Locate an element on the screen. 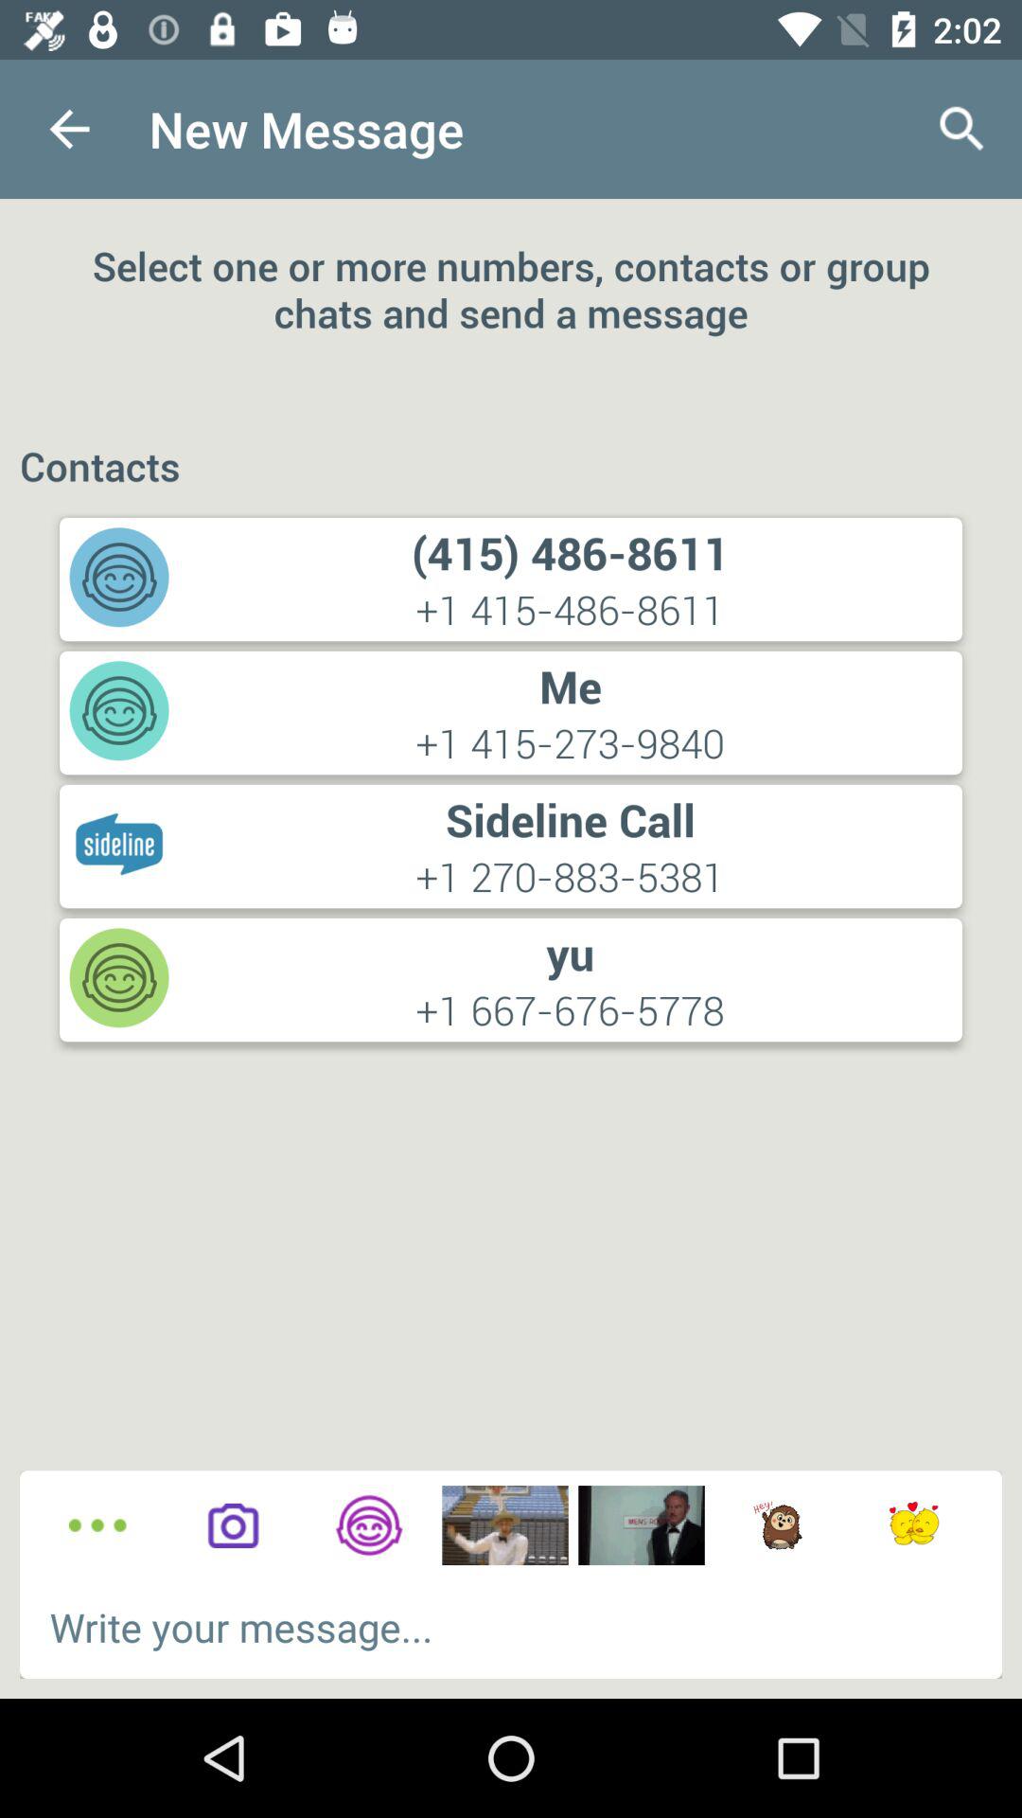  message this meme is located at coordinates (505, 1525).